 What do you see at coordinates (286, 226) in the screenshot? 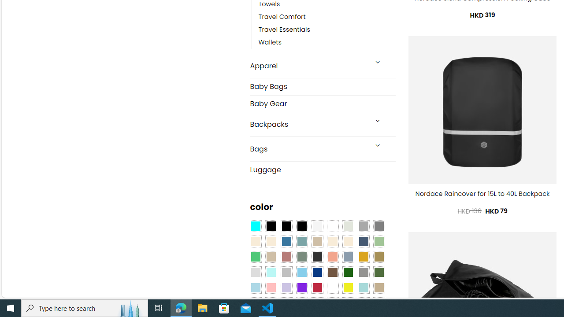
I see `Black` at bounding box center [286, 226].